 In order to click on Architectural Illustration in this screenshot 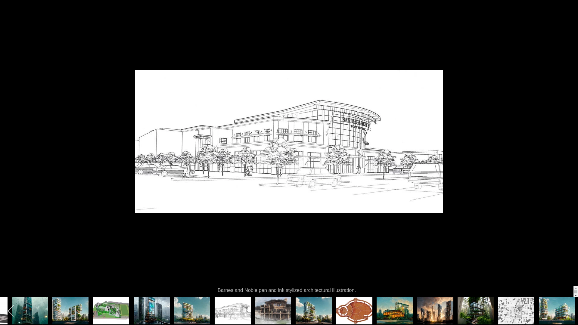, I will do `click(314, 311)`.